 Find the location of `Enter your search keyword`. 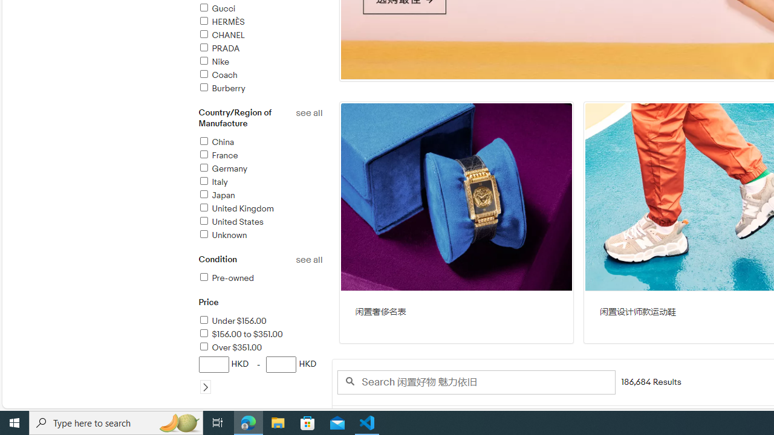

Enter your search keyword is located at coordinates (475, 382).